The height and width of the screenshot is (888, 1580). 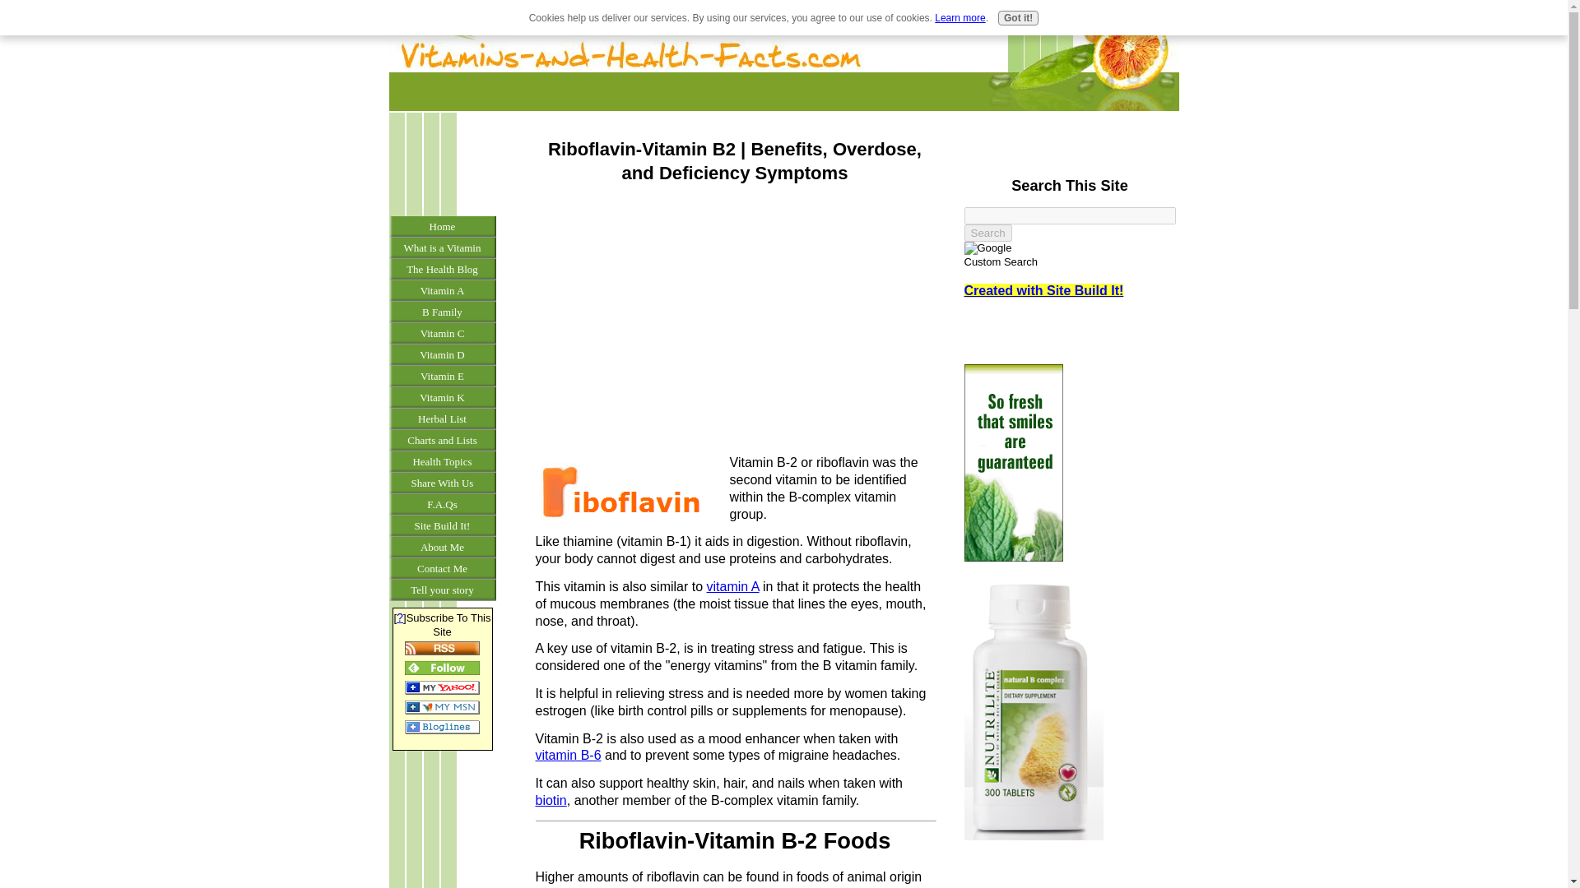 I want to click on Search, so click(x=987, y=233).